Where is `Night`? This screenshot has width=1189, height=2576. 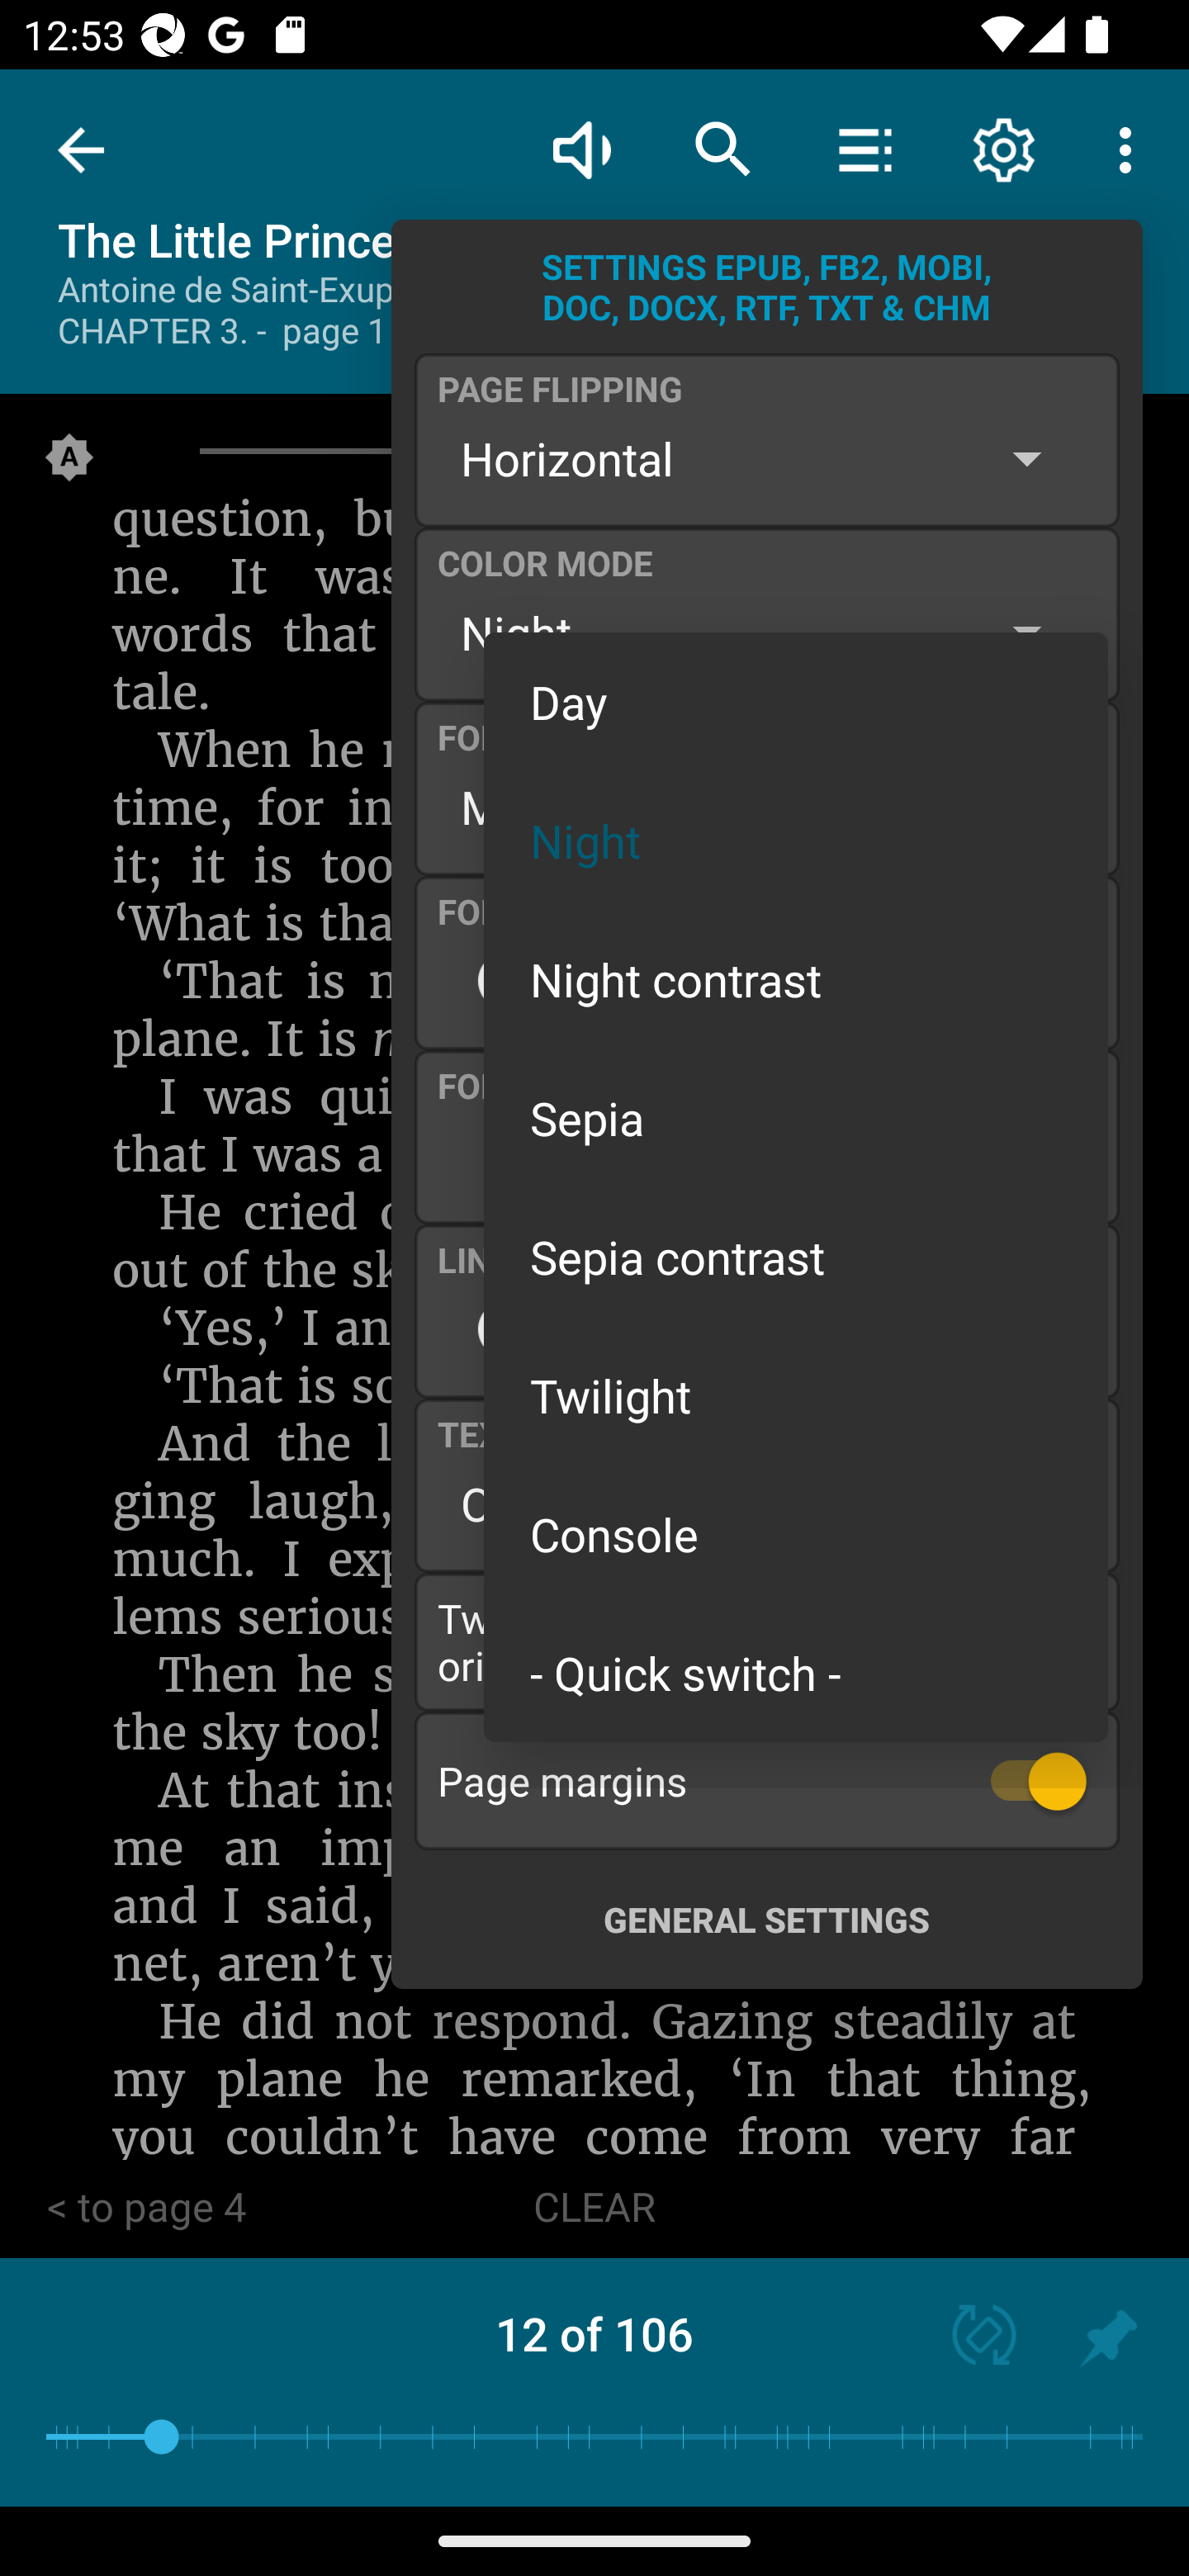 Night is located at coordinates (796, 839).